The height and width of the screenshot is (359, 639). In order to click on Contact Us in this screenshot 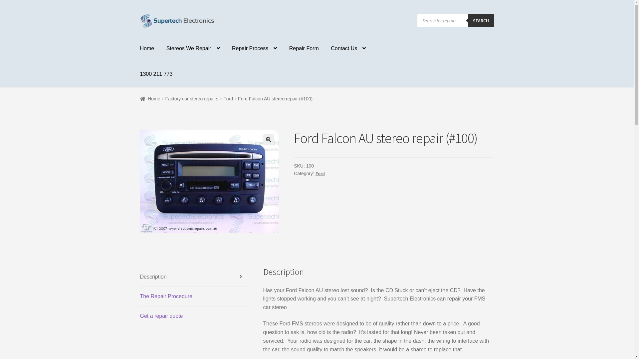, I will do `click(348, 49)`.